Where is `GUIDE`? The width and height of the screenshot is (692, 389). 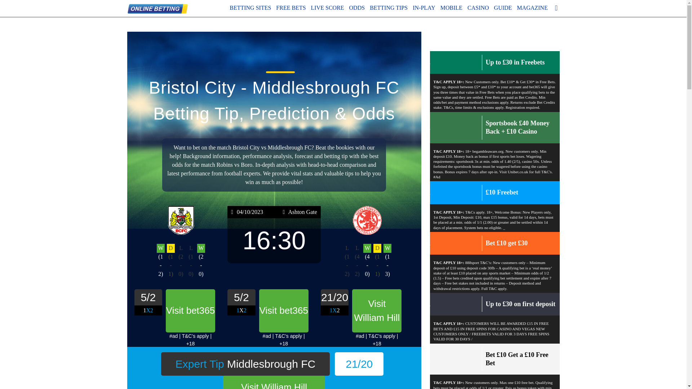 GUIDE is located at coordinates (503, 8).